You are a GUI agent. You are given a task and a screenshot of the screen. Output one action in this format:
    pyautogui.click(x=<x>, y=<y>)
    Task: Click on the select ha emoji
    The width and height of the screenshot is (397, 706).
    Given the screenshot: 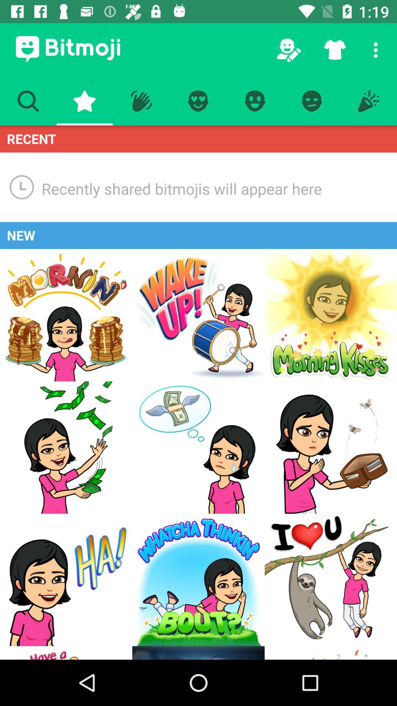 What is the action you would take?
    pyautogui.click(x=66, y=580)
    